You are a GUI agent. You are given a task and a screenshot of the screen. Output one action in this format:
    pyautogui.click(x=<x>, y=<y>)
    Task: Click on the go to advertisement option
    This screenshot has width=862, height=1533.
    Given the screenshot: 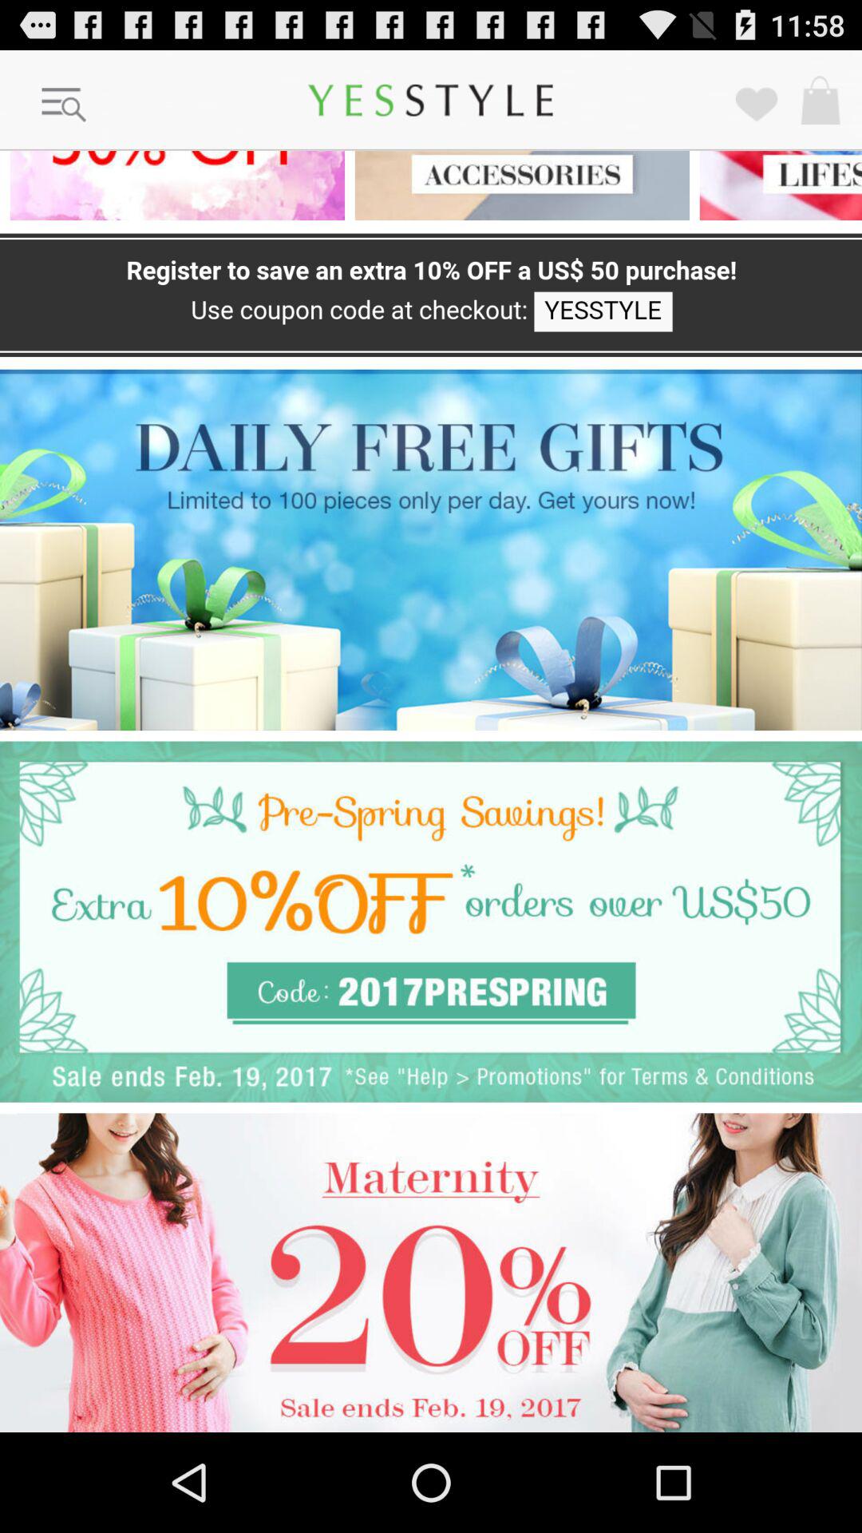 What is the action you would take?
    pyautogui.click(x=431, y=921)
    